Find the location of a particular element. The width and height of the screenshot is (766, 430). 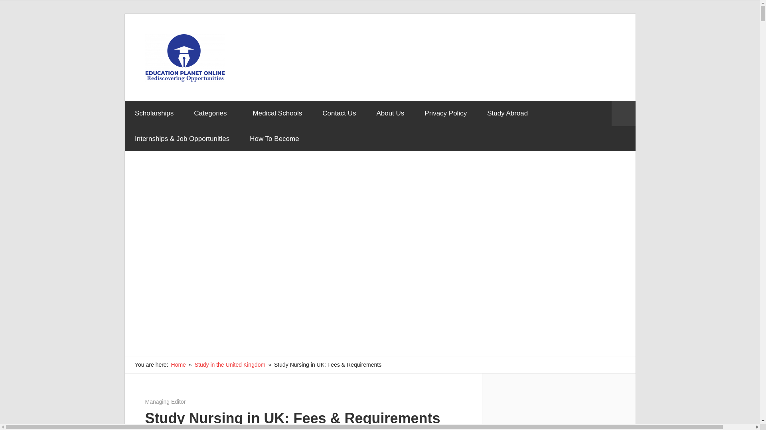

Medical Schools is located at coordinates (278, 113).